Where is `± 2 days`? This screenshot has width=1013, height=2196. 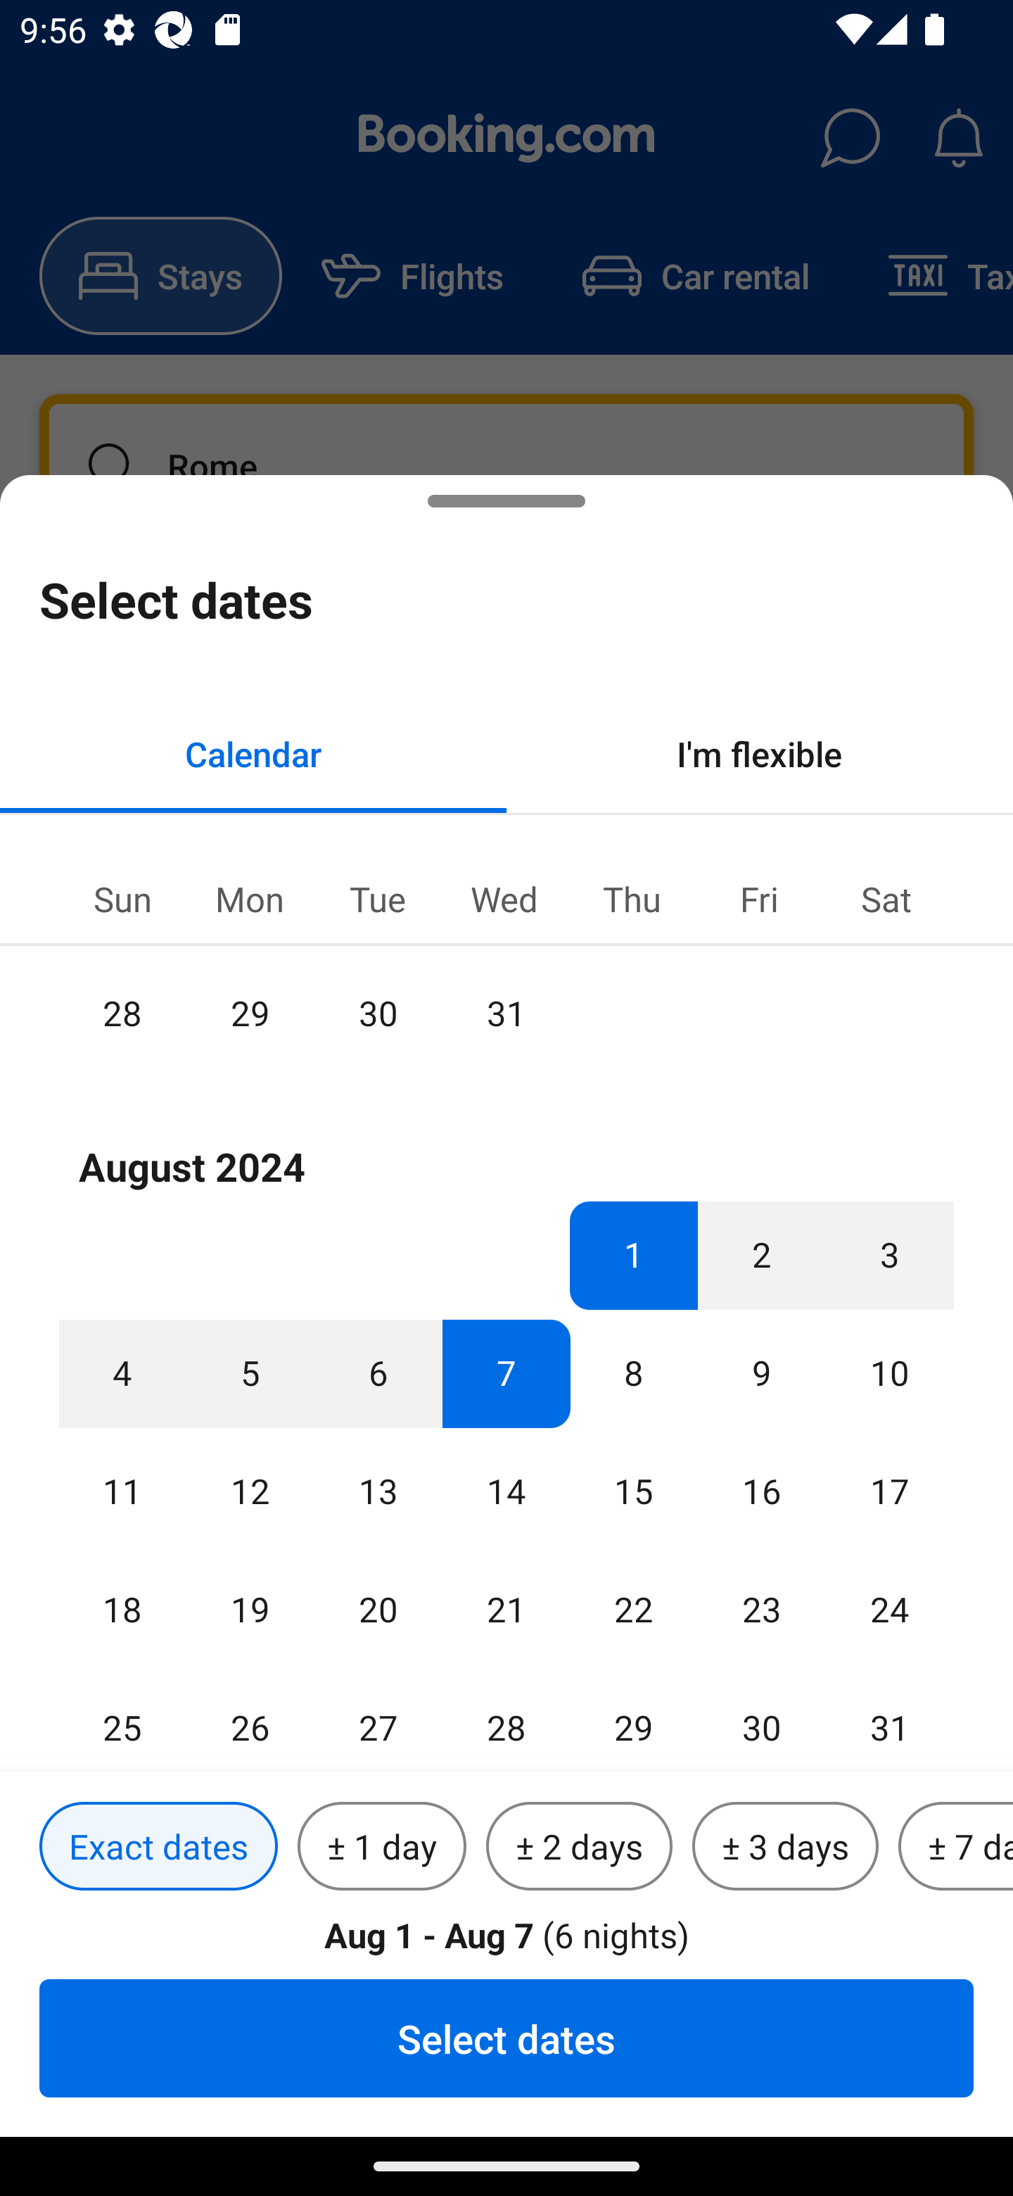
± 2 days is located at coordinates (580, 1847).